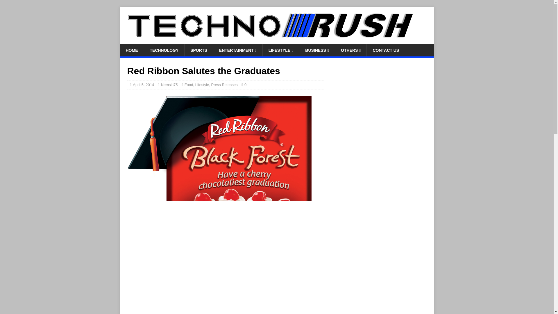  What do you see at coordinates (131, 50) in the screenshot?
I see `HOME` at bounding box center [131, 50].